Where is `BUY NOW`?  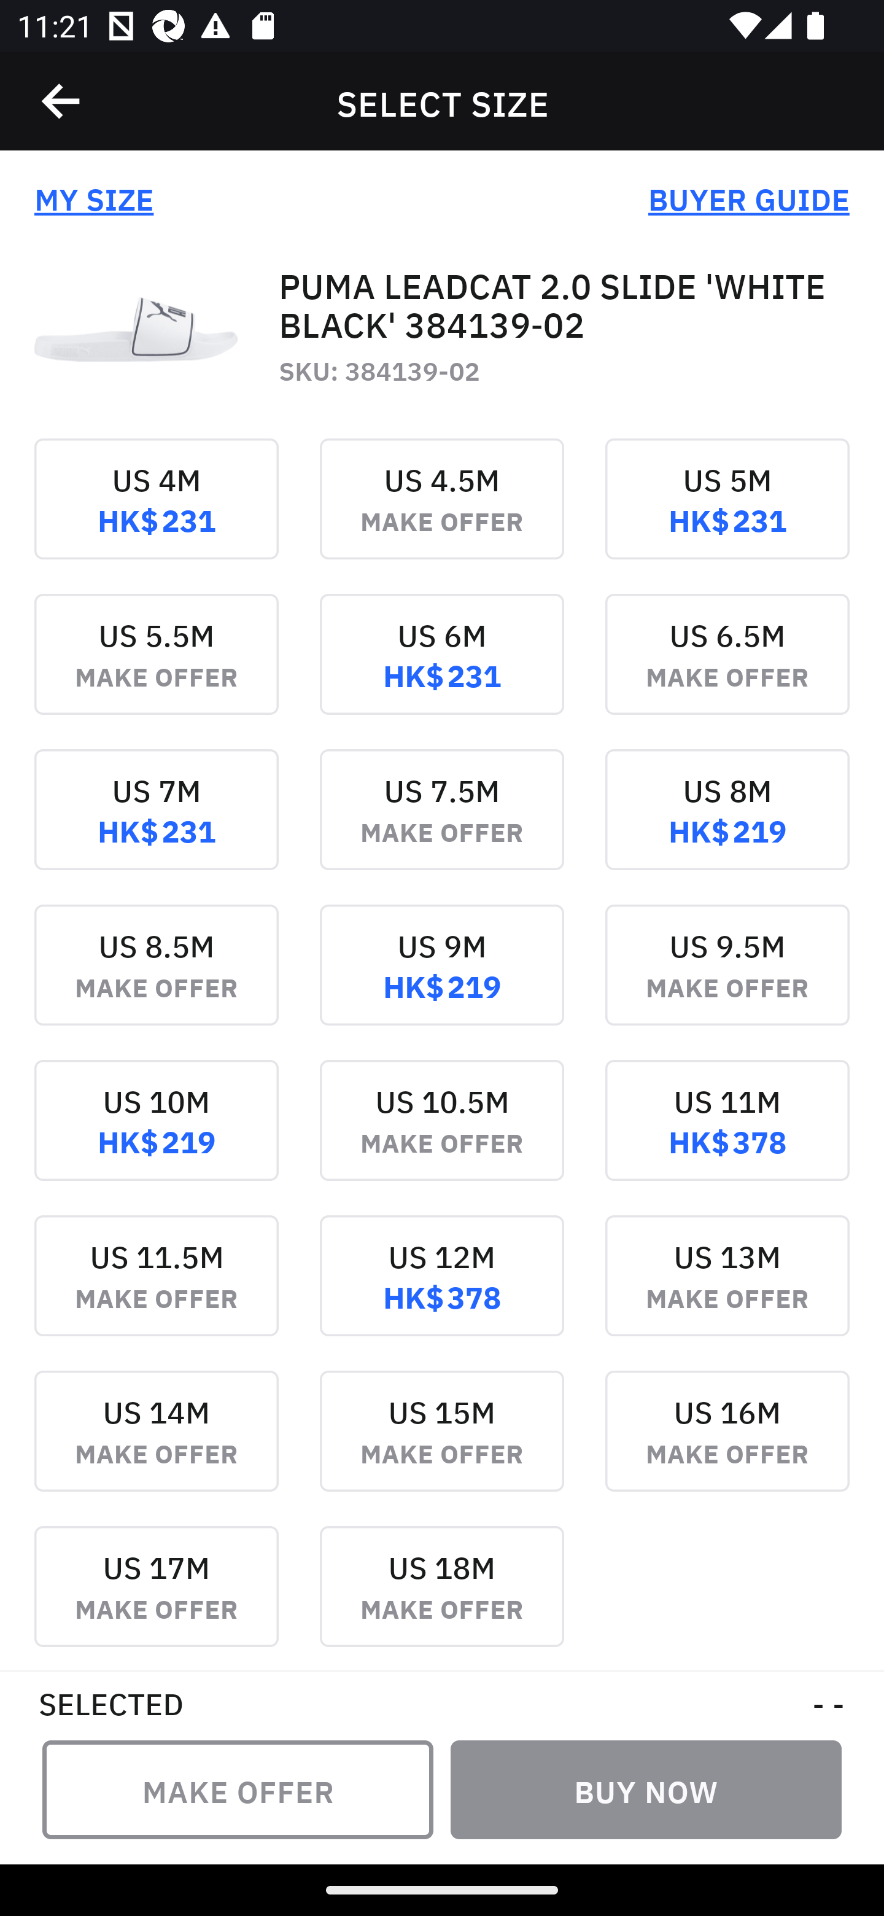 BUY NOW is located at coordinates (646, 1789).